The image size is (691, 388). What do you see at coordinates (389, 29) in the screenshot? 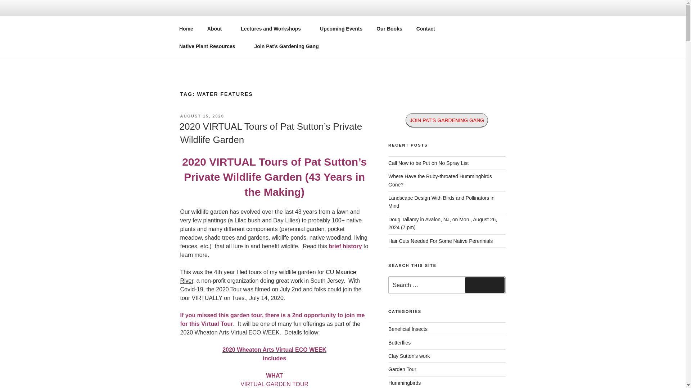
I see `Our Books` at bounding box center [389, 29].